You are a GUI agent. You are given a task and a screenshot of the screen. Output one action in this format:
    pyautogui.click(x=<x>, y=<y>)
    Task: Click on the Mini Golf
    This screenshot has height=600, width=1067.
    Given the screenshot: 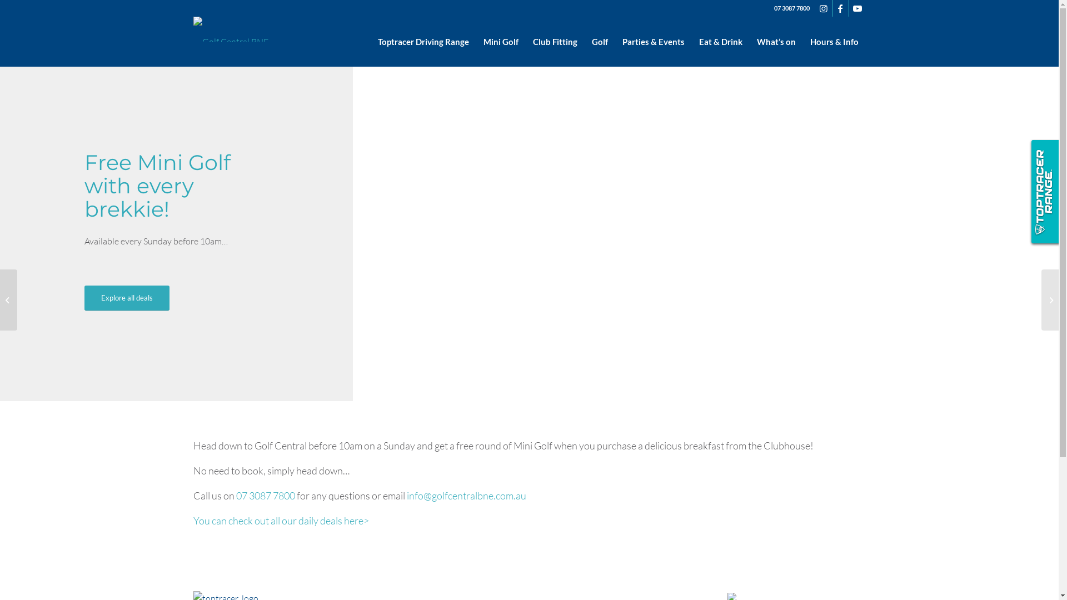 What is the action you would take?
    pyautogui.click(x=500, y=42)
    